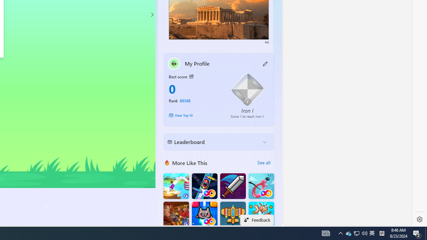  I want to click on Dungeon Master Knight, so click(233, 186).